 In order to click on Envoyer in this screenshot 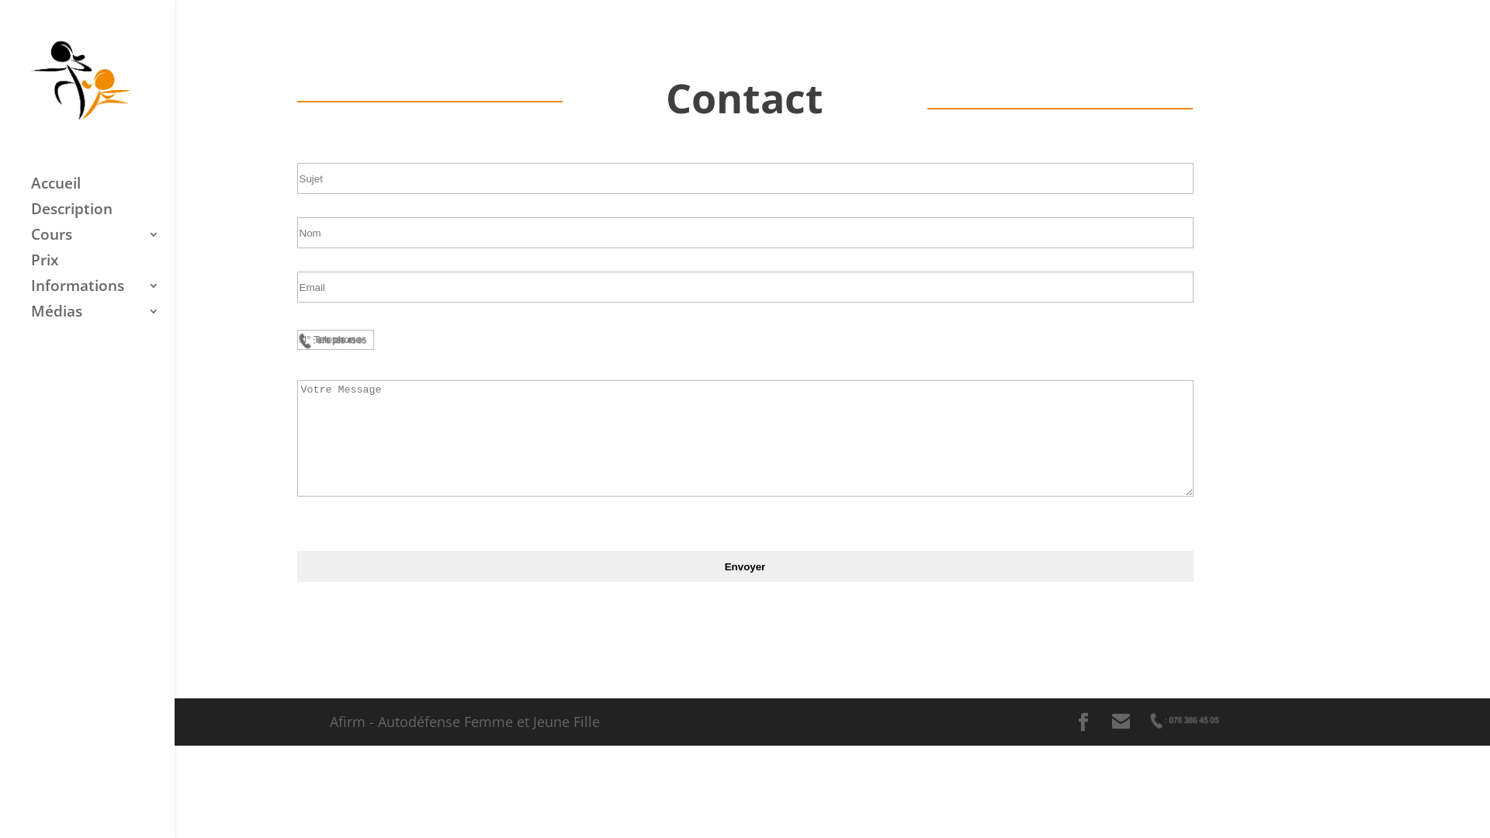, I will do `click(745, 566)`.